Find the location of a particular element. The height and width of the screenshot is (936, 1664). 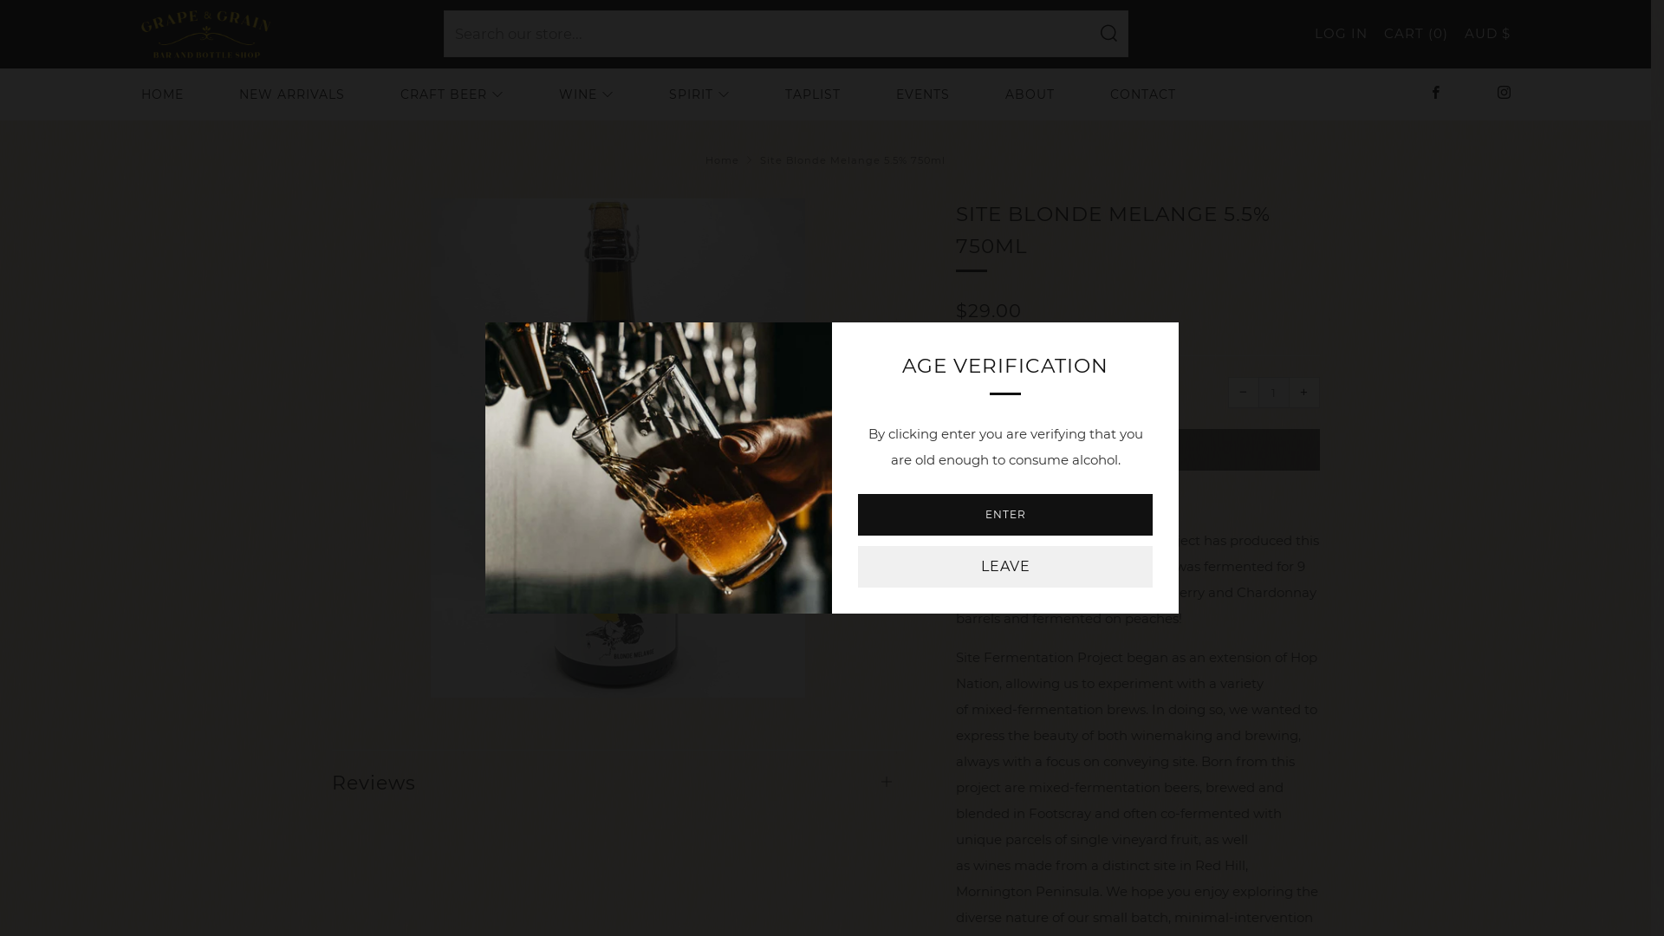

Instagram is located at coordinates (1505, 92).